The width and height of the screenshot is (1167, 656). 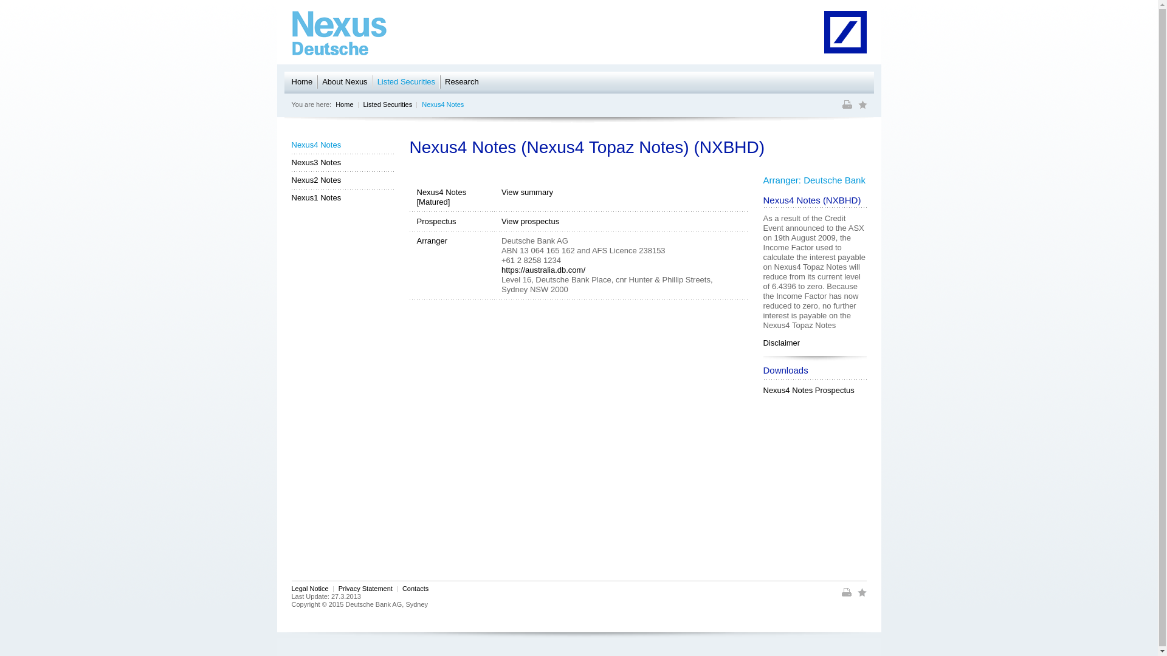 What do you see at coordinates (442, 104) in the screenshot?
I see `Nexus4 Notes` at bounding box center [442, 104].